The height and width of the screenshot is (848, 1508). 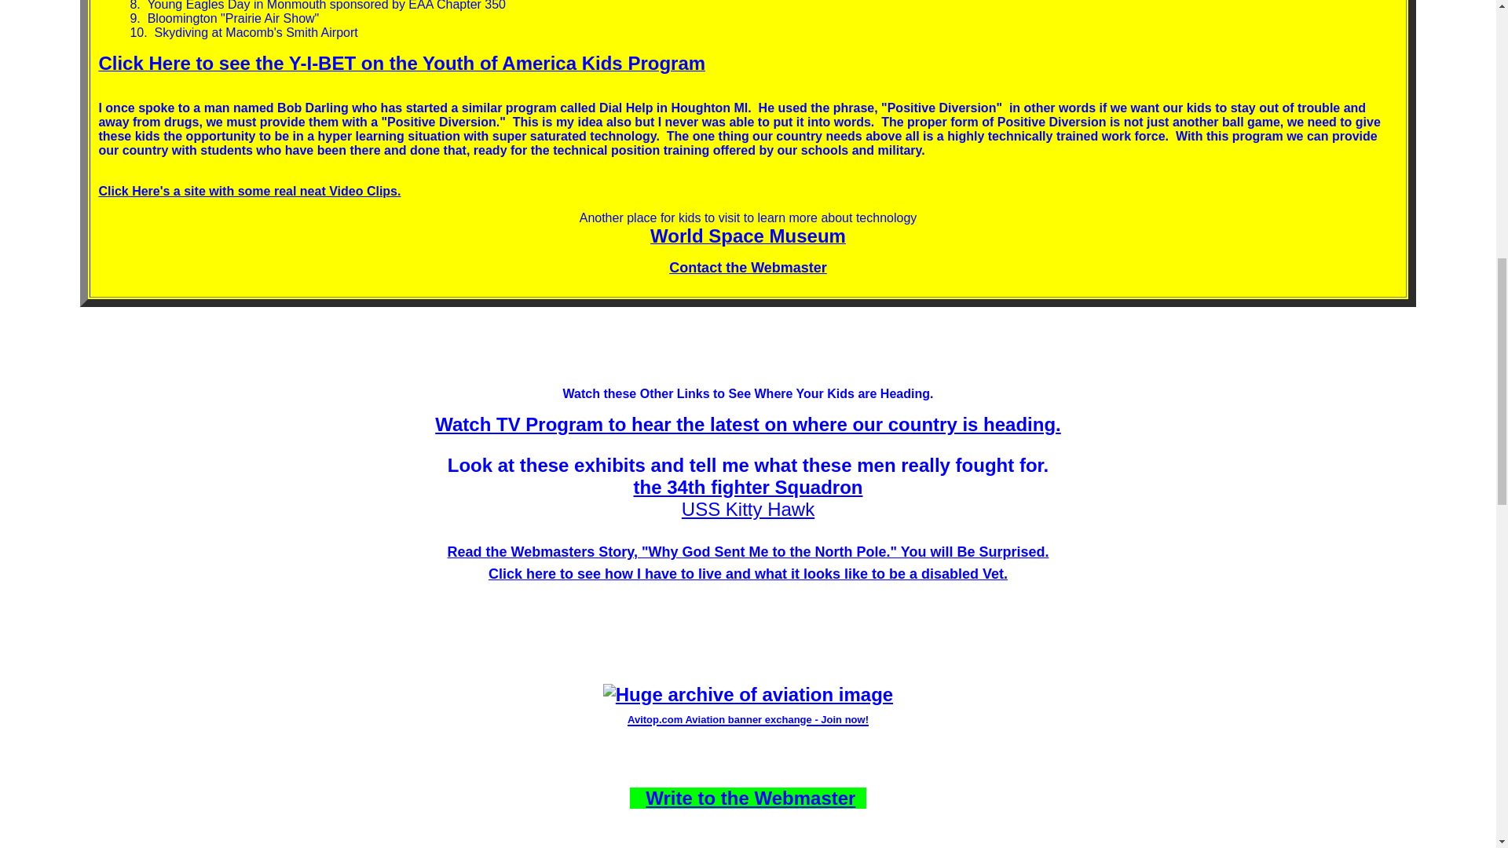 What do you see at coordinates (748, 509) in the screenshot?
I see `USS Kitty Hawk` at bounding box center [748, 509].